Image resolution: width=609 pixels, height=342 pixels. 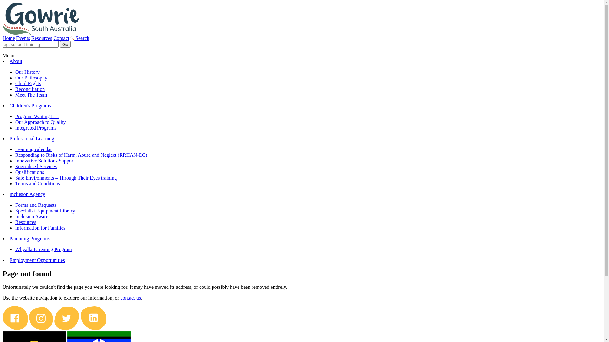 I want to click on Our History, so click(x=27, y=72).